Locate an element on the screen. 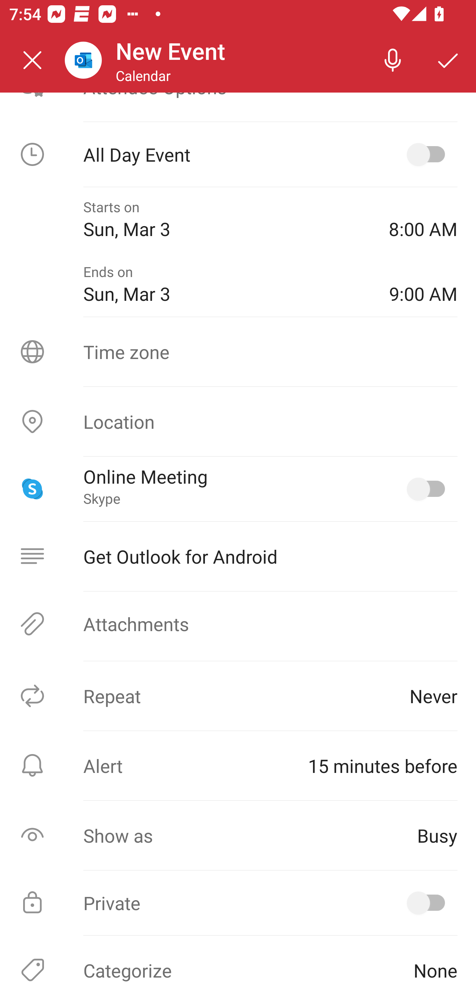 The image size is (476, 1005). Starts on Sun, Mar 3 is located at coordinates (227, 220).